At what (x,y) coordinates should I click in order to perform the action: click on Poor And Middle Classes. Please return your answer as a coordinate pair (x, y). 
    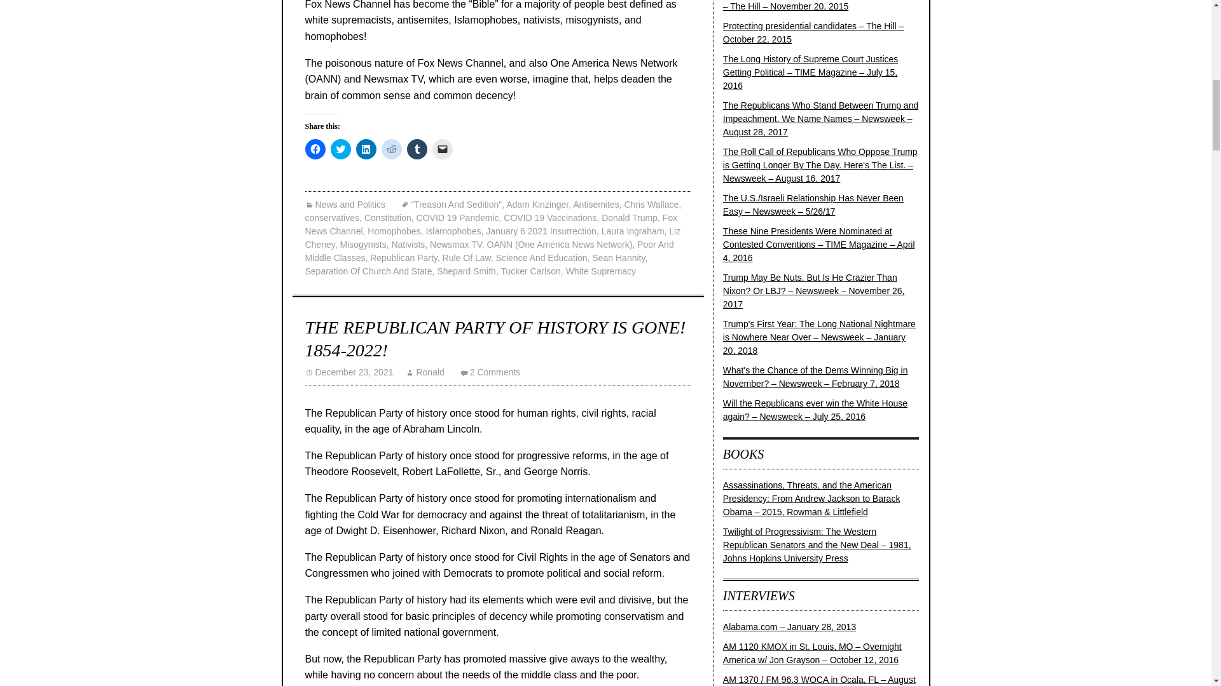
    Looking at the image, I should click on (490, 250).